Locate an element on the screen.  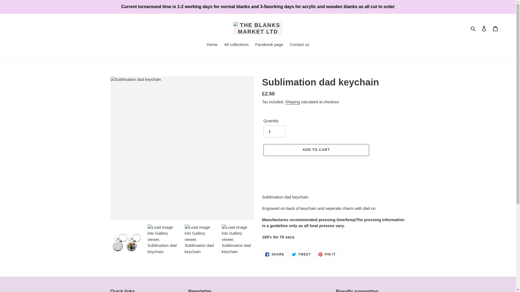
All collections is located at coordinates (269, 45).